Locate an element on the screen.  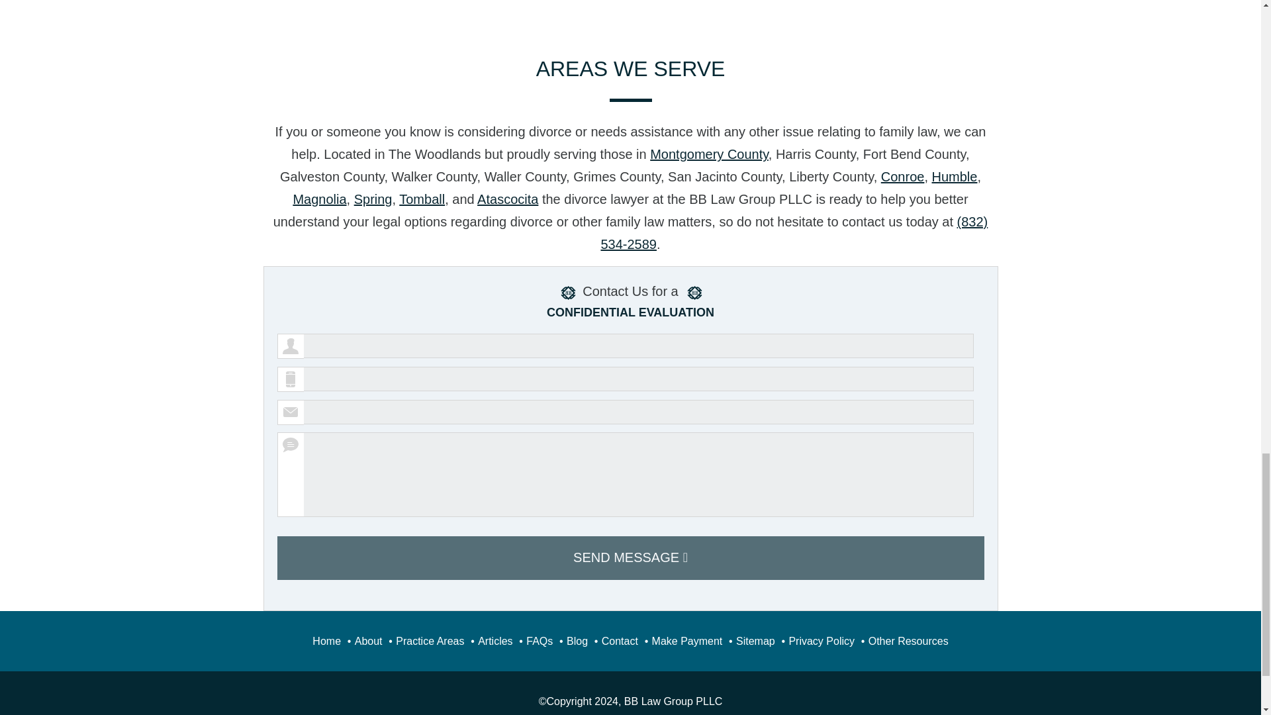
Humble is located at coordinates (955, 176).